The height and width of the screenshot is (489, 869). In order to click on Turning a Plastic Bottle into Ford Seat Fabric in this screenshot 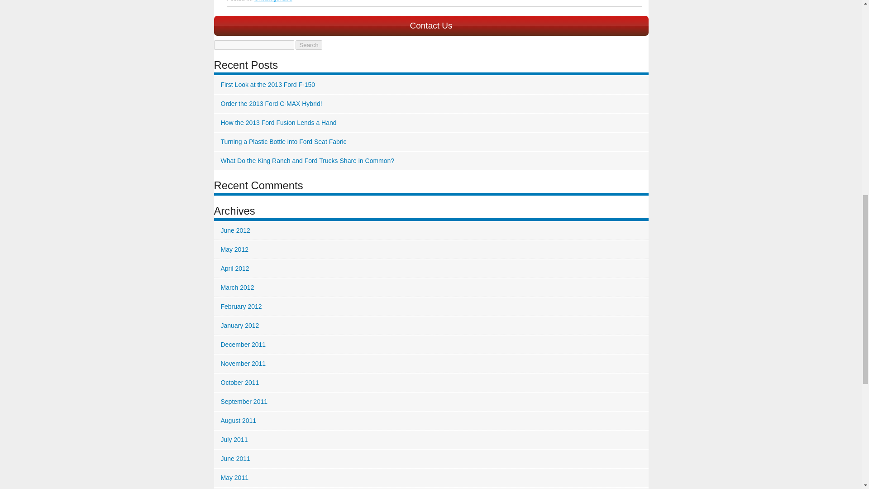, I will do `click(431, 141)`.